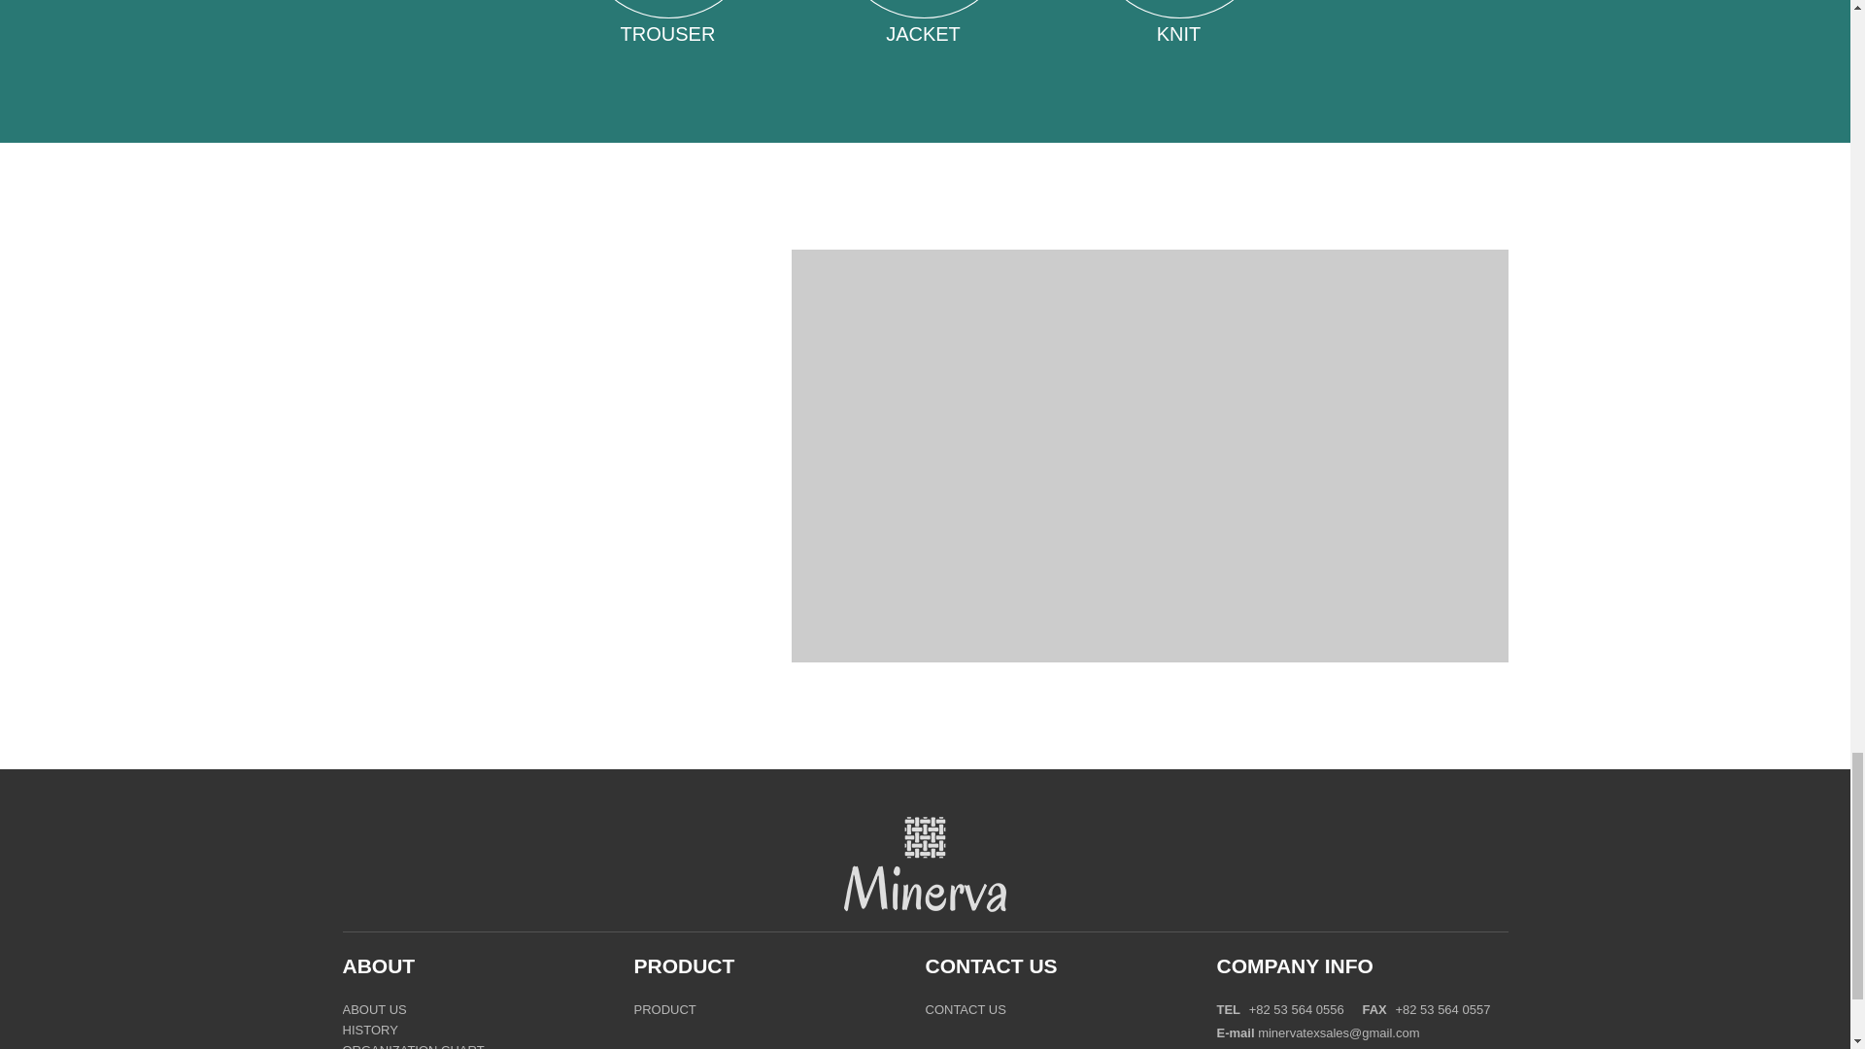 This screenshot has width=1865, height=1049. Describe the element at coordinates (412, 1045) in the screenshot. I see `ORGANIZATION CHART` at that location.